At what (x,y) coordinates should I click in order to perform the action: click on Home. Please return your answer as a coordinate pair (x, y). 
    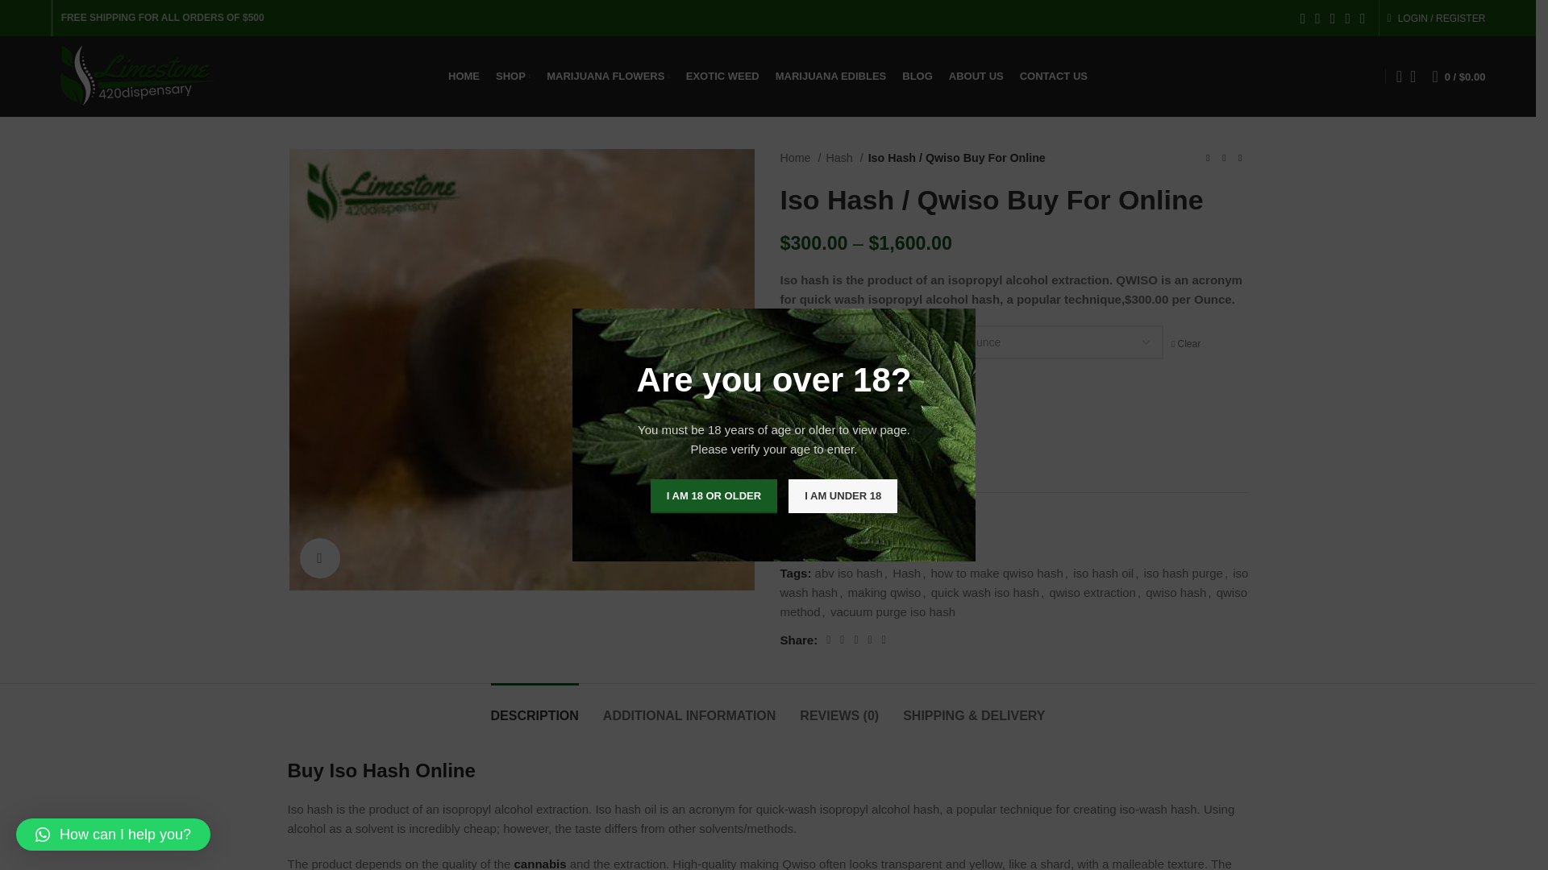
    Looking at the image, I should click on (801, 158).